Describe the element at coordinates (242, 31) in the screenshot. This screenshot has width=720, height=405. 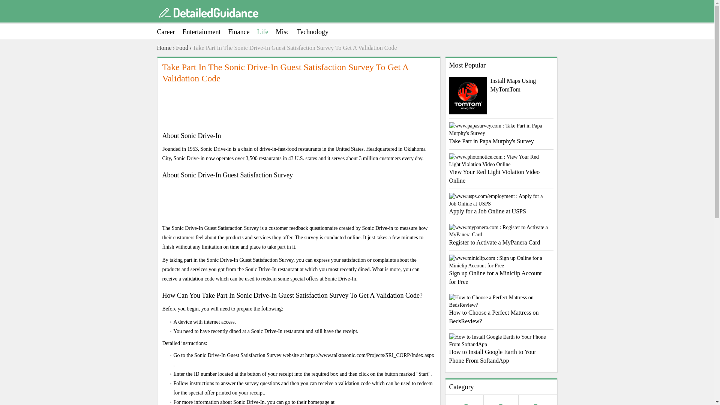
I see `Finance` at that location.